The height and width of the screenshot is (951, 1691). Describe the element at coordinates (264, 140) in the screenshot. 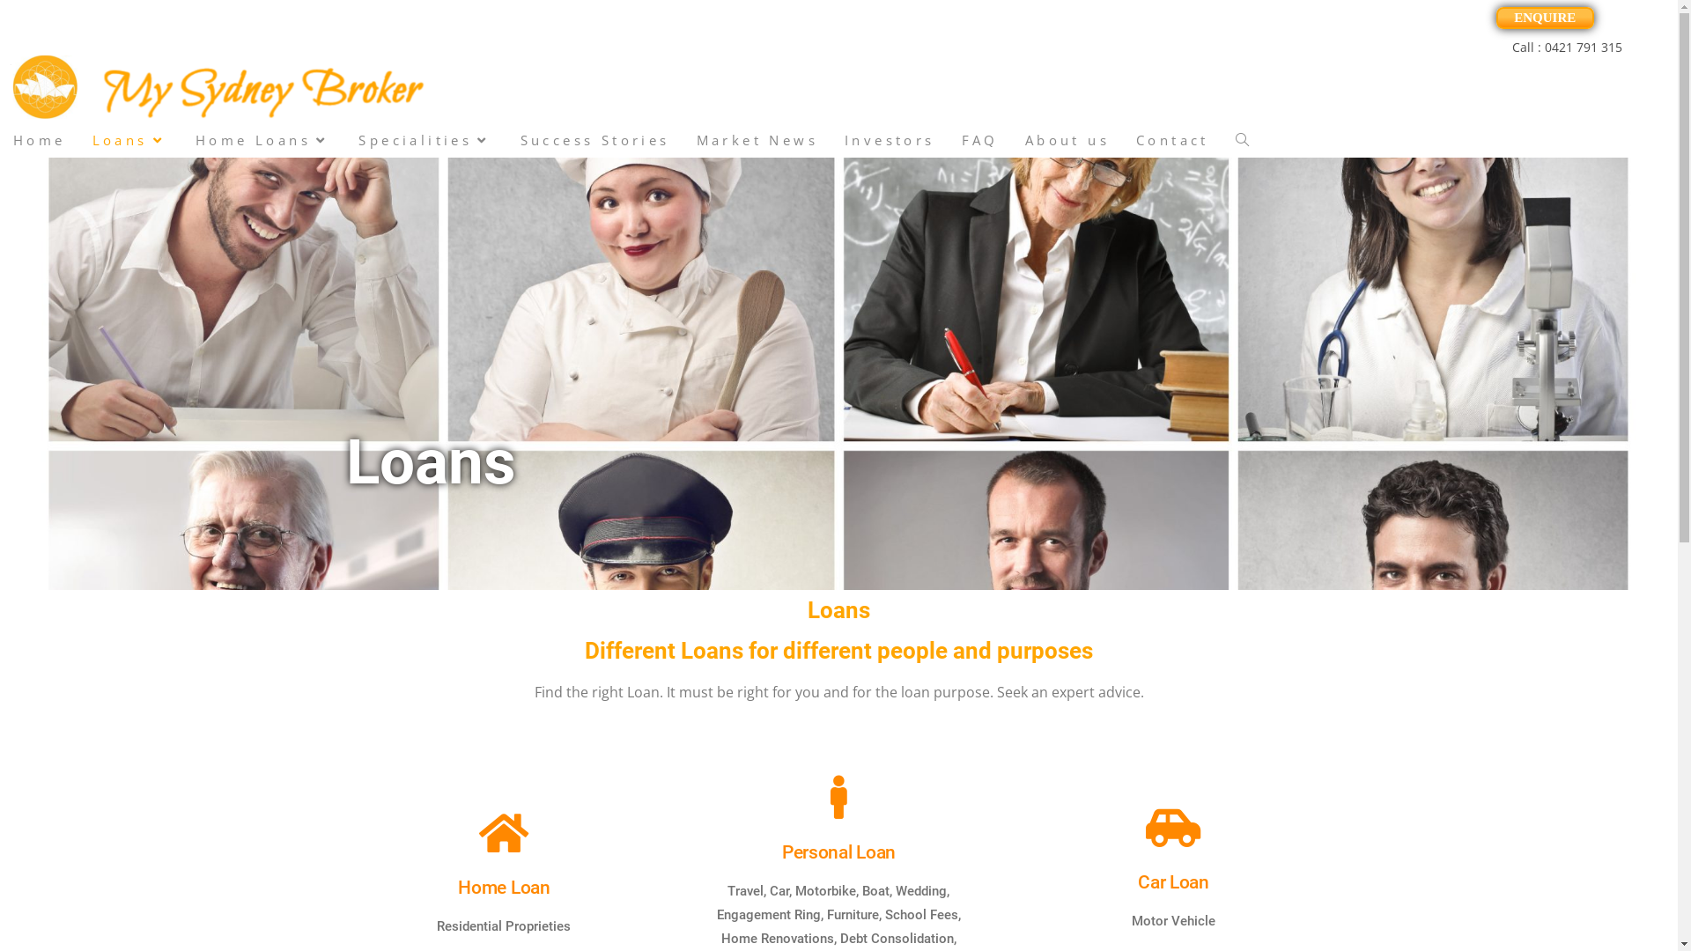

I see `Home Loans` at that location.